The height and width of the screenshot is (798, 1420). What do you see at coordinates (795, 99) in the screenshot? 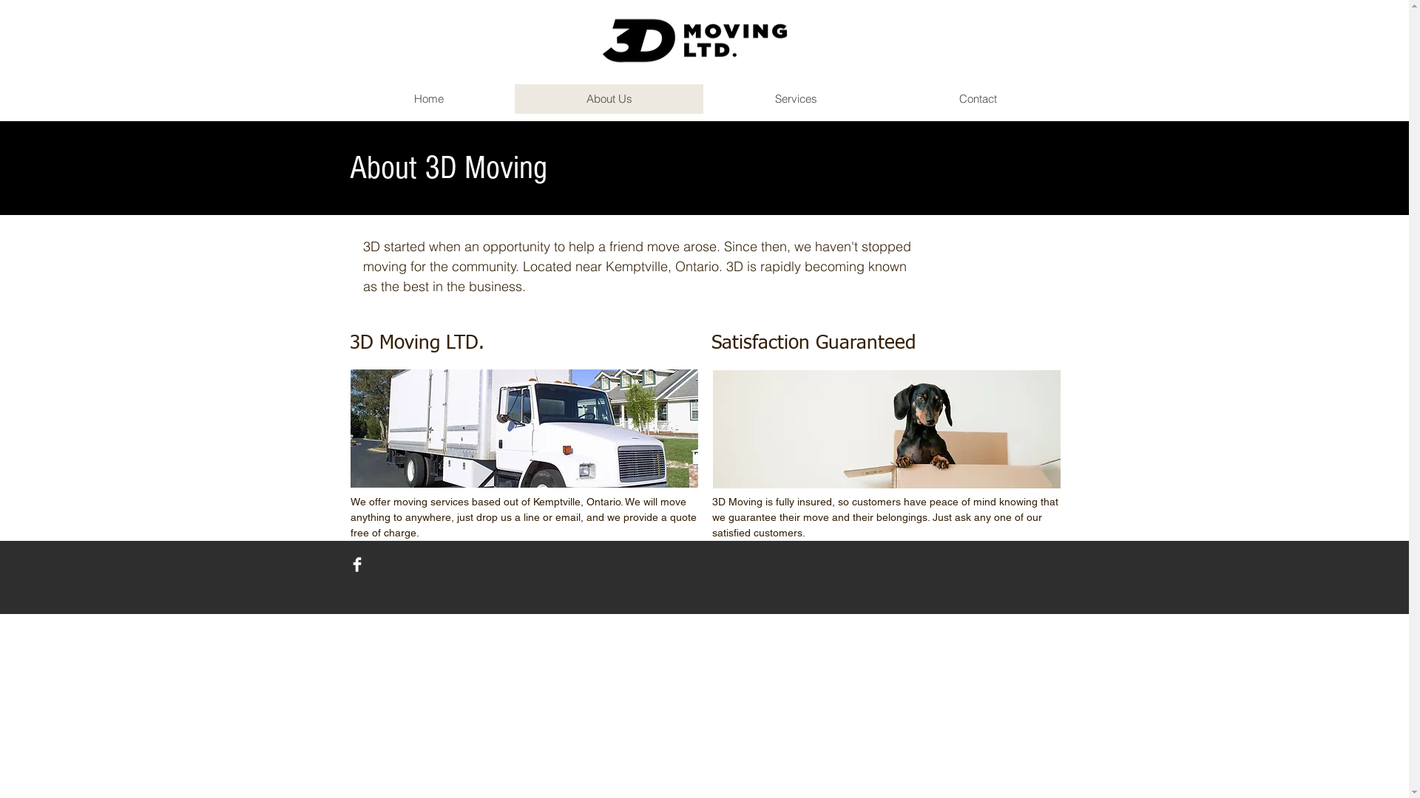
I see `Services` at bounding box center [795, 99].